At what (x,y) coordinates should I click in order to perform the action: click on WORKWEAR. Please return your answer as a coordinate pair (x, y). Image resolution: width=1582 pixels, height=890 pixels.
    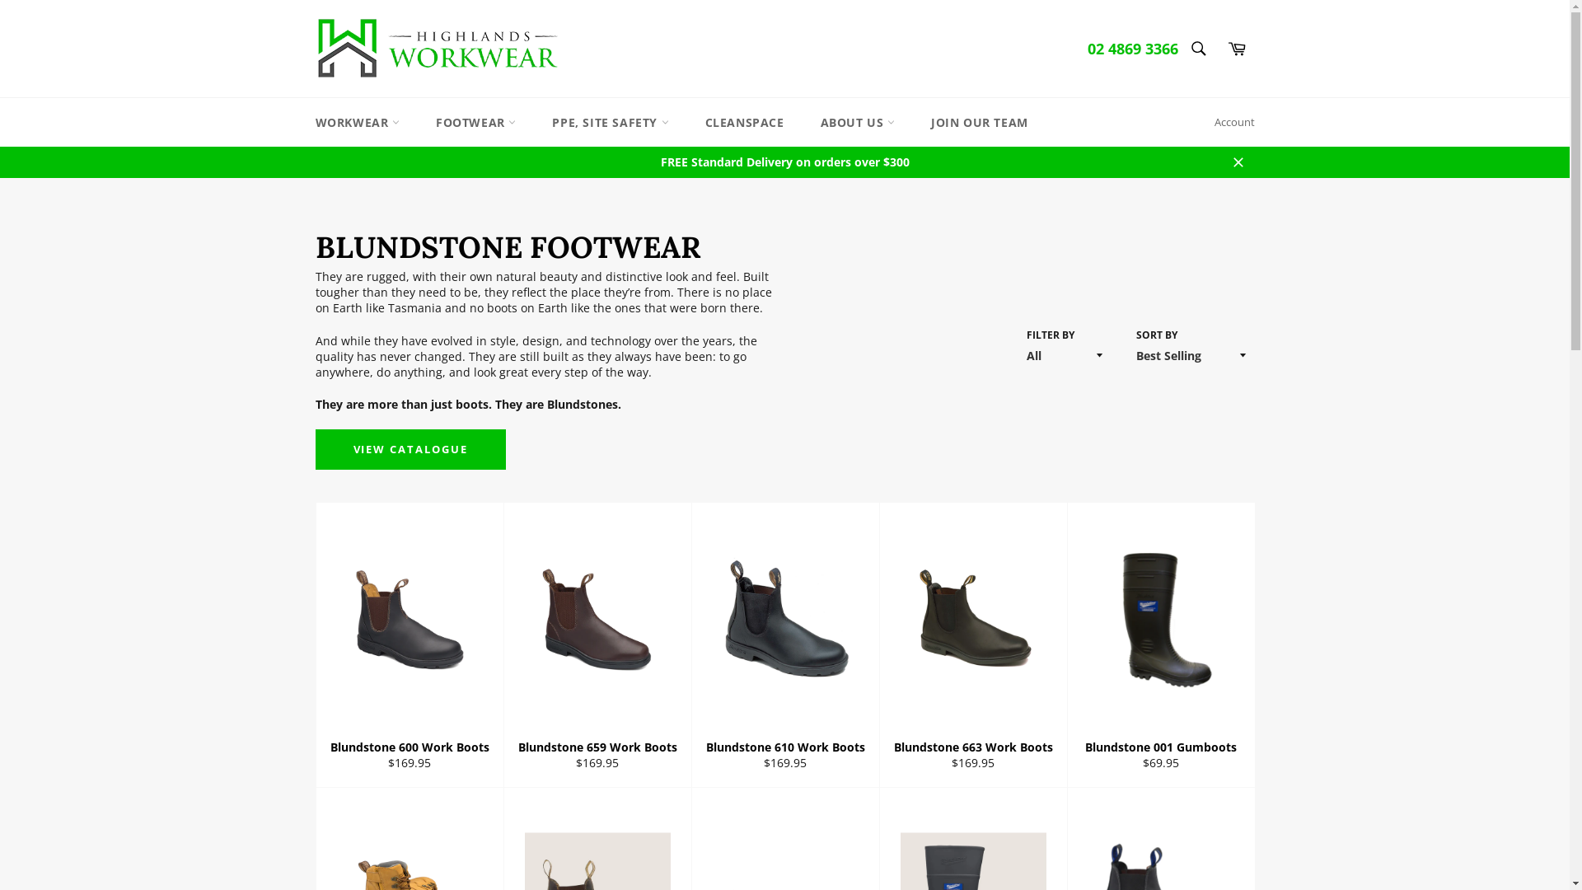
    Looking at the image, I should click on (357, 122).